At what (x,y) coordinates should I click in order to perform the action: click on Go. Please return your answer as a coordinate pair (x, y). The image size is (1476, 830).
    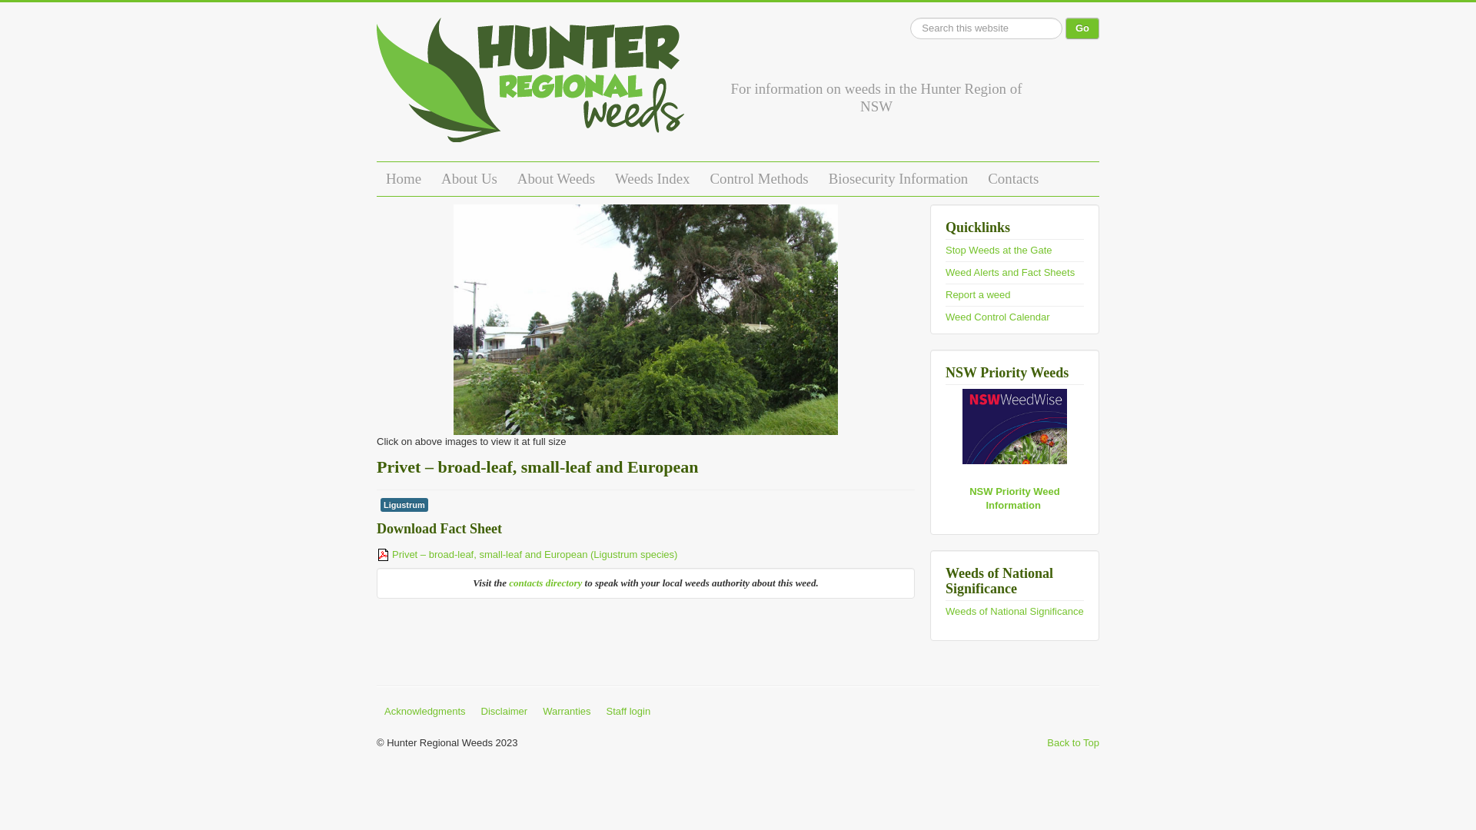
    Looking at the image, I should click on (1082, 28).